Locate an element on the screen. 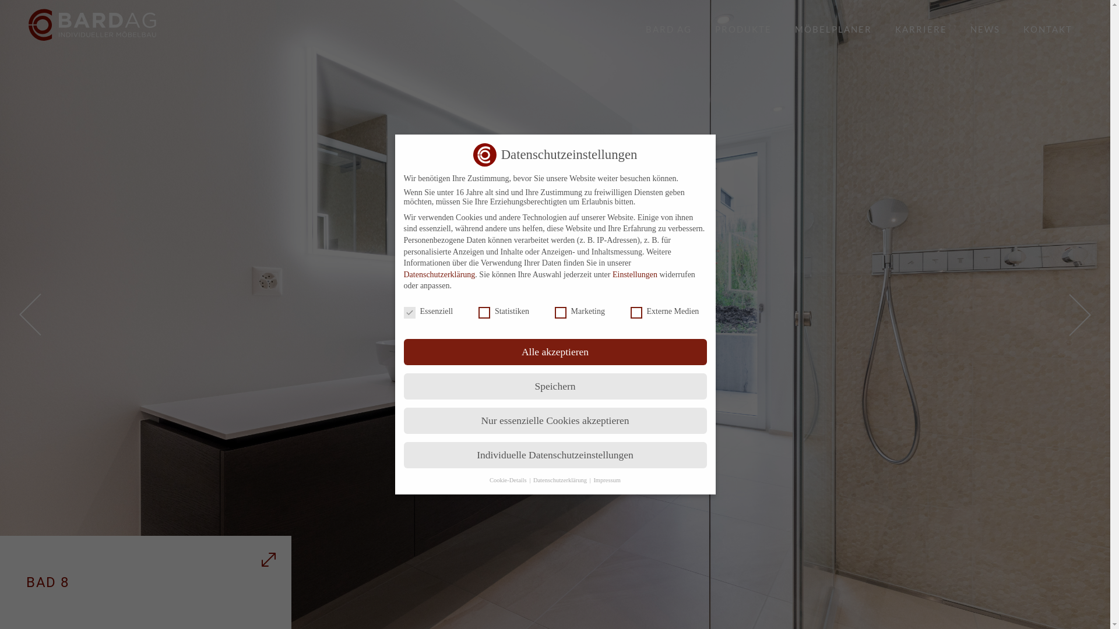 The image size is (1119, 629). Alle akzeptieren is located at coordinates (555, 352).